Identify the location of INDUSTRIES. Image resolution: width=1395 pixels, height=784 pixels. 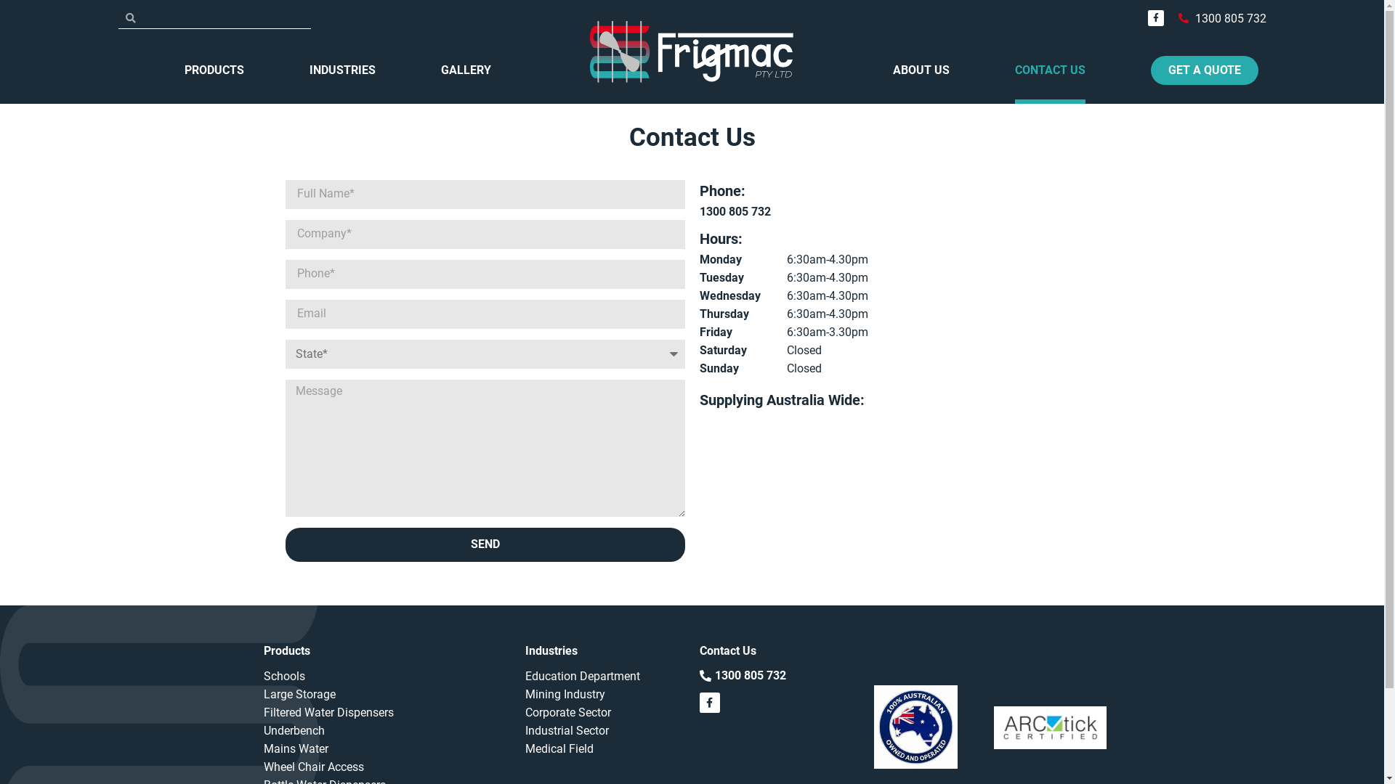
(343, 70).